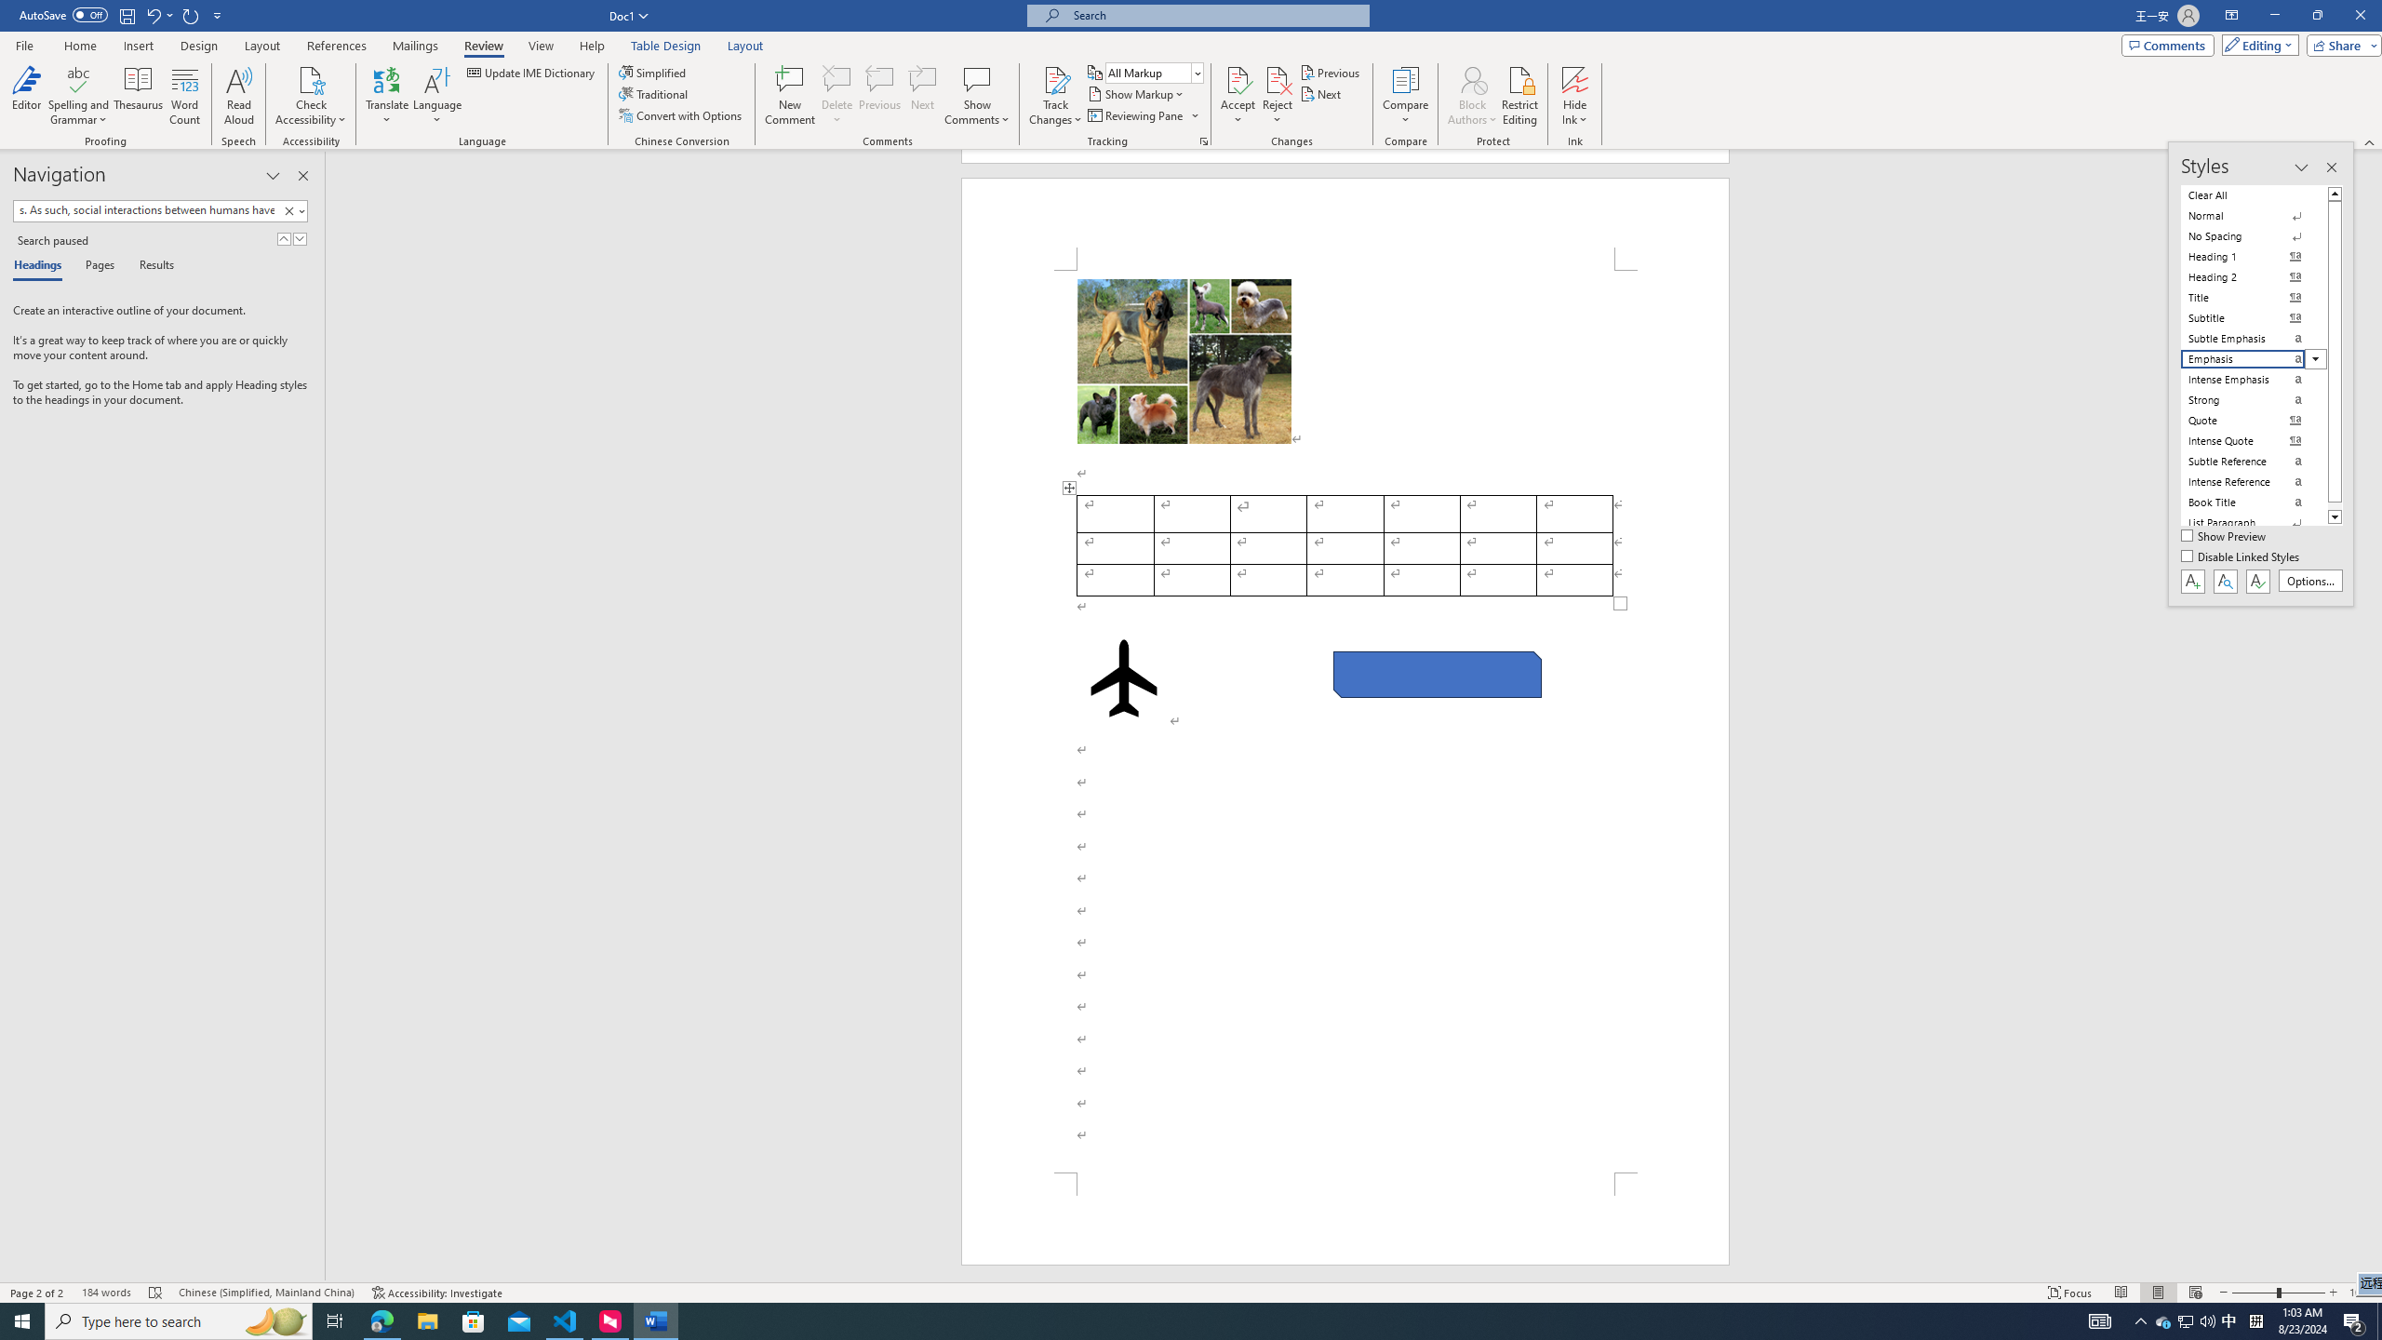 This screenshot has height=1340, width=2382. What do you see at coordinates (1437, 674) in the screenshot?
I see `Rectangle: Diagonal Corners Snipped 2` at bounding box center [1437, 674].